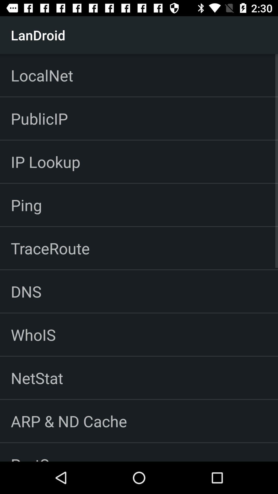  Describe the element at coordinates (33, 334) in the screenshot. I see `turn on whois item` at that location.